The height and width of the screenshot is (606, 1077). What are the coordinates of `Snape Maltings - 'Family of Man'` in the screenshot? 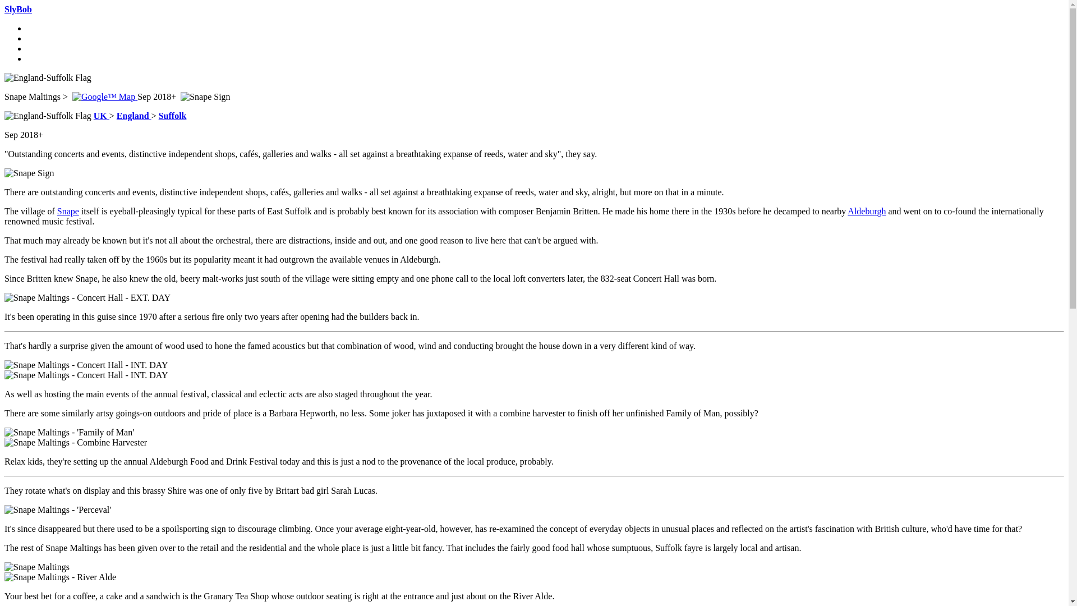 It's located at (68, 432).